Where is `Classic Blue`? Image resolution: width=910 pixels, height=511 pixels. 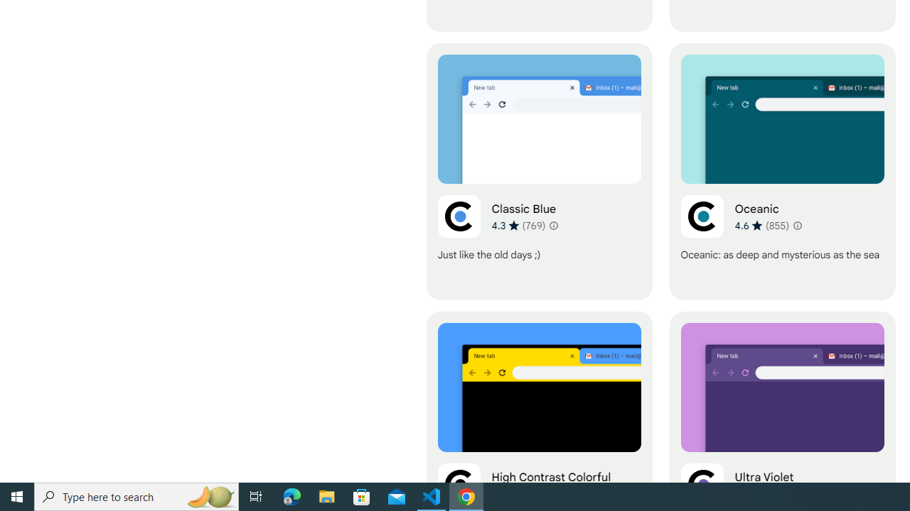 Classic Blue is located at coordinates (539, 172).